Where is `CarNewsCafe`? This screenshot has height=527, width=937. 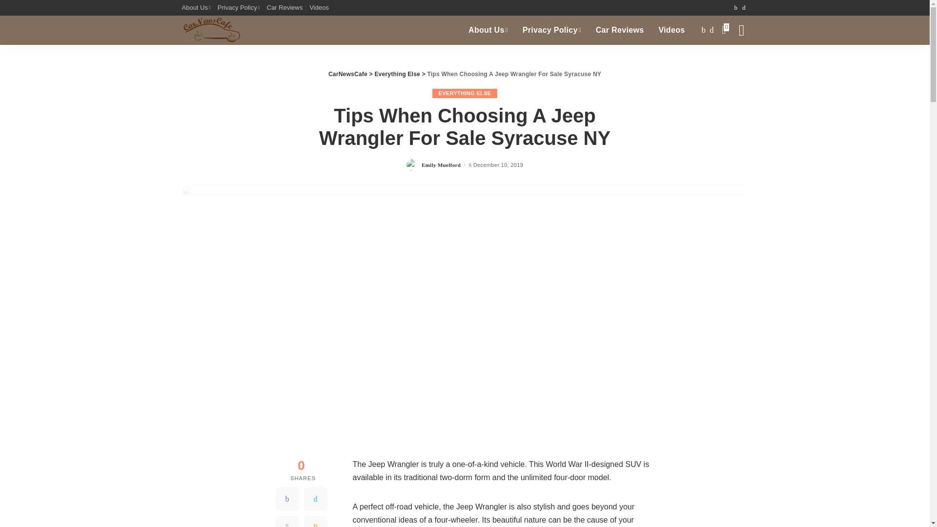
CarNewsCafe is located at coordinates (211, 30).